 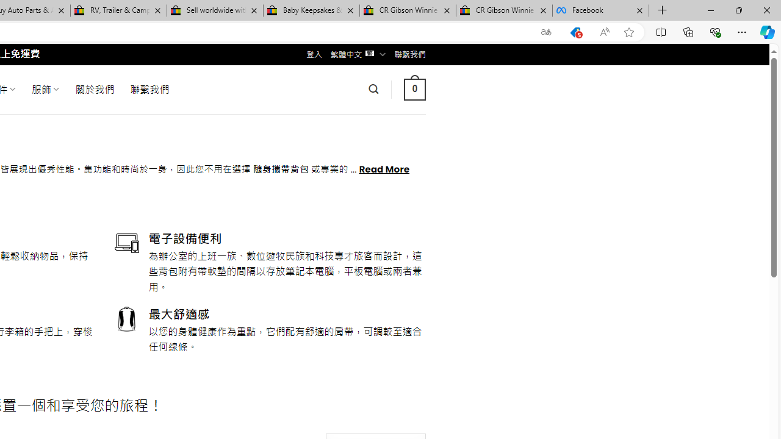 What do you see at coordinates (710, 10) in the screenshot?
I see `Minimize` at bounding box center [710, 10].